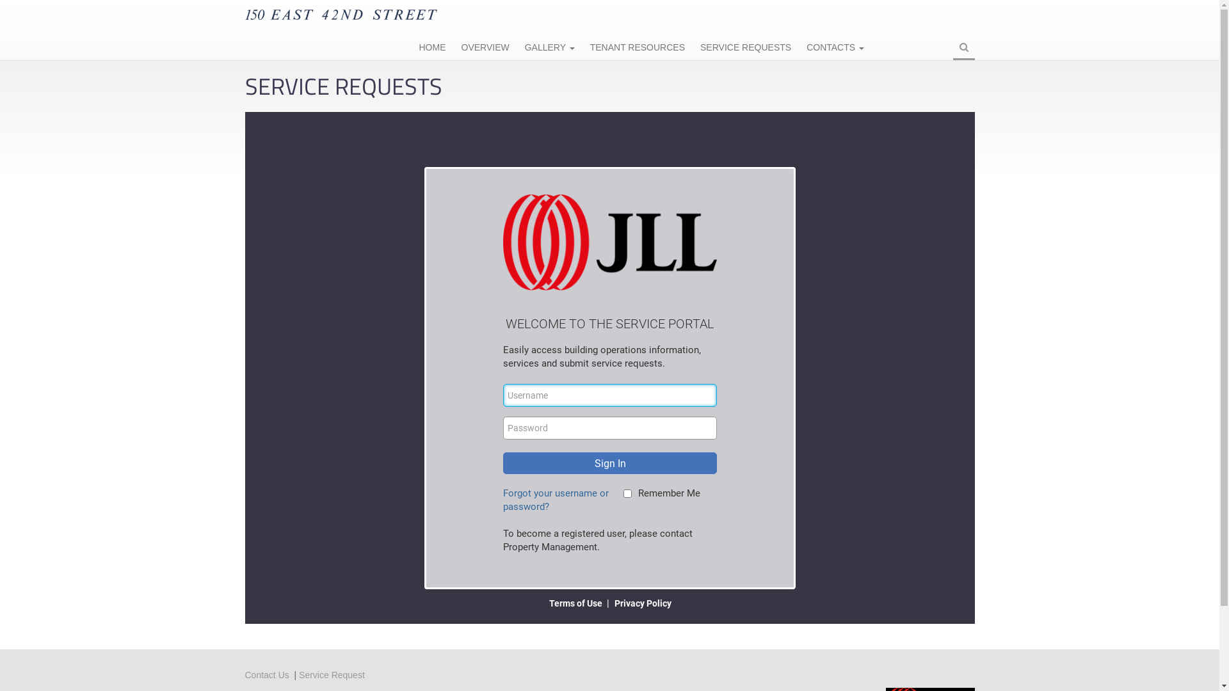 Image resolution: width=1229 pixels, height=691 pixels. I want to click on TENANT RESOURCES, so click(638, 49).